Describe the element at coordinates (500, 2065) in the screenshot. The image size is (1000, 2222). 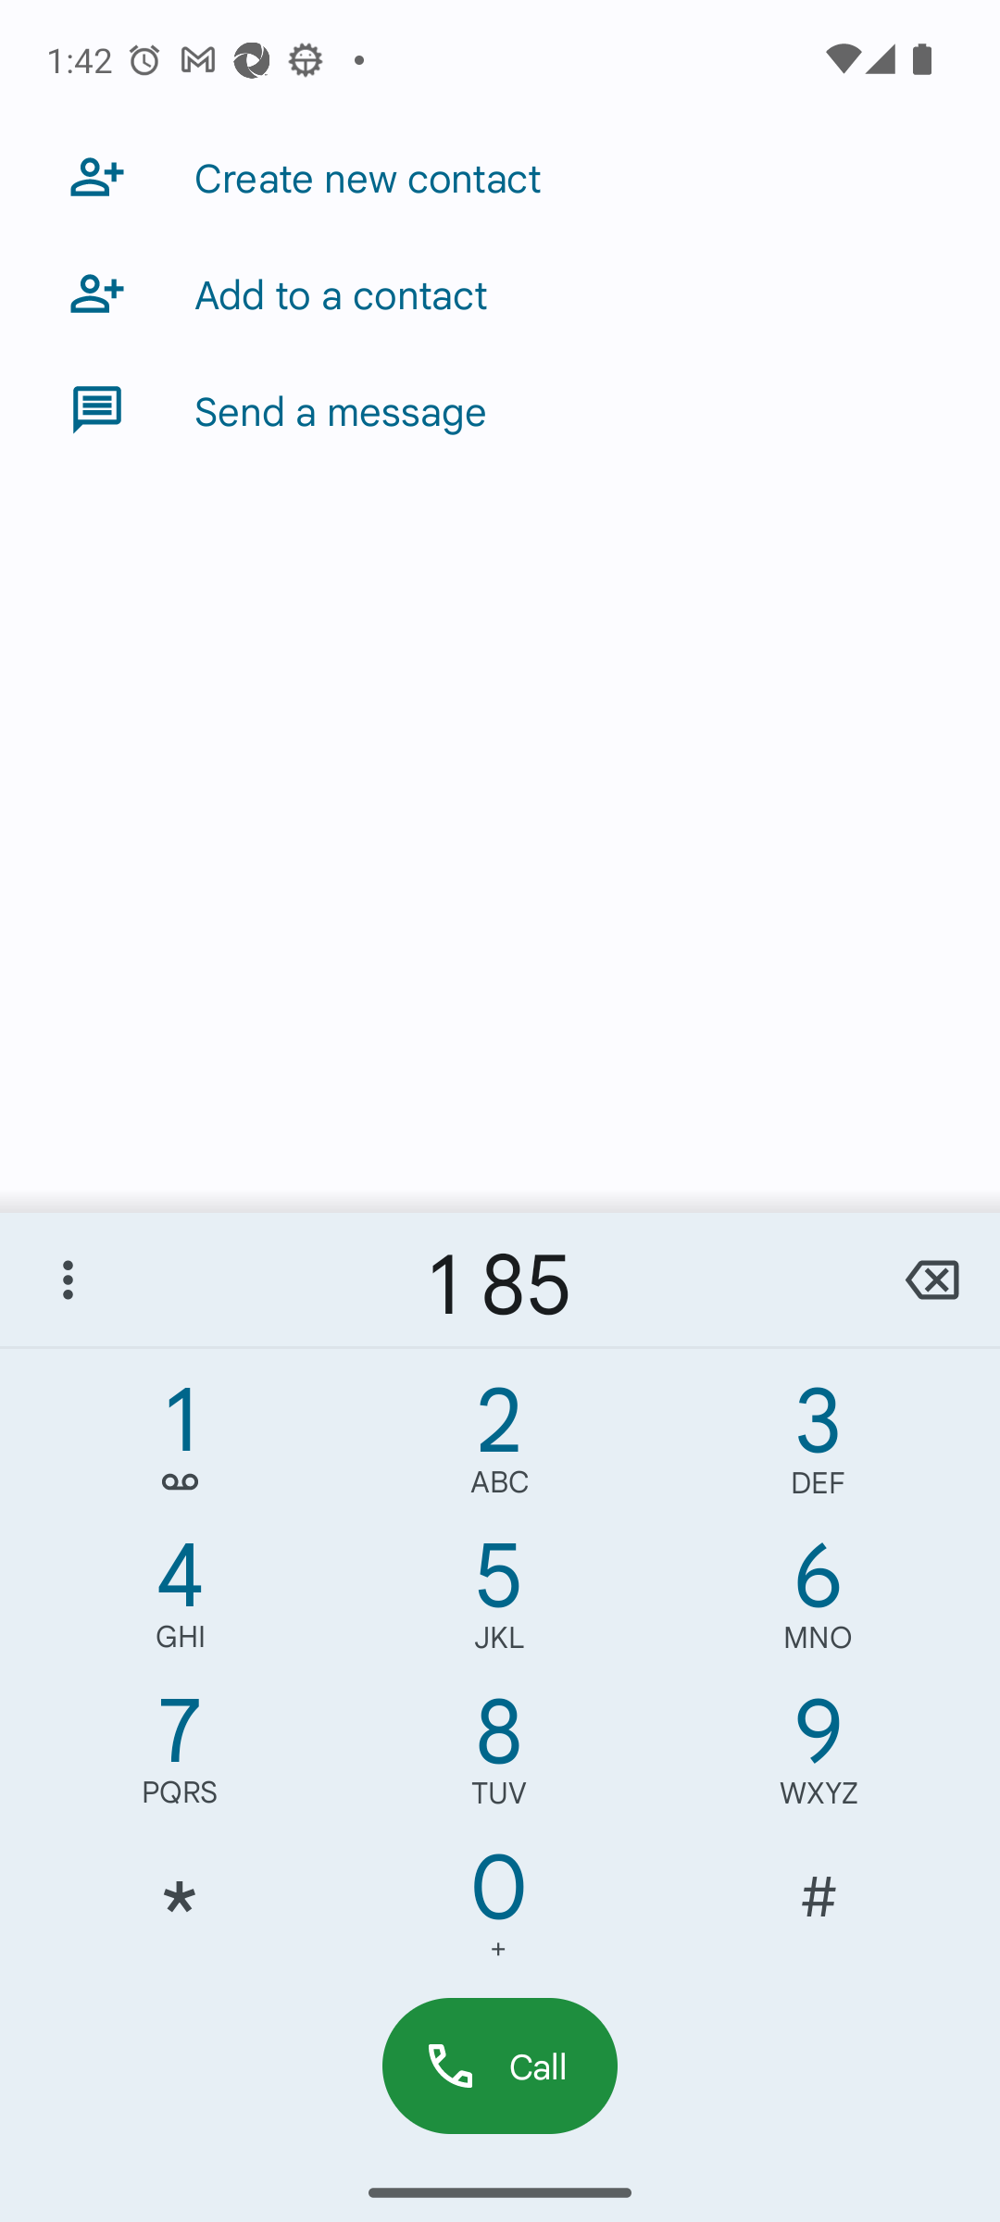
I see `Call dial` at that location.